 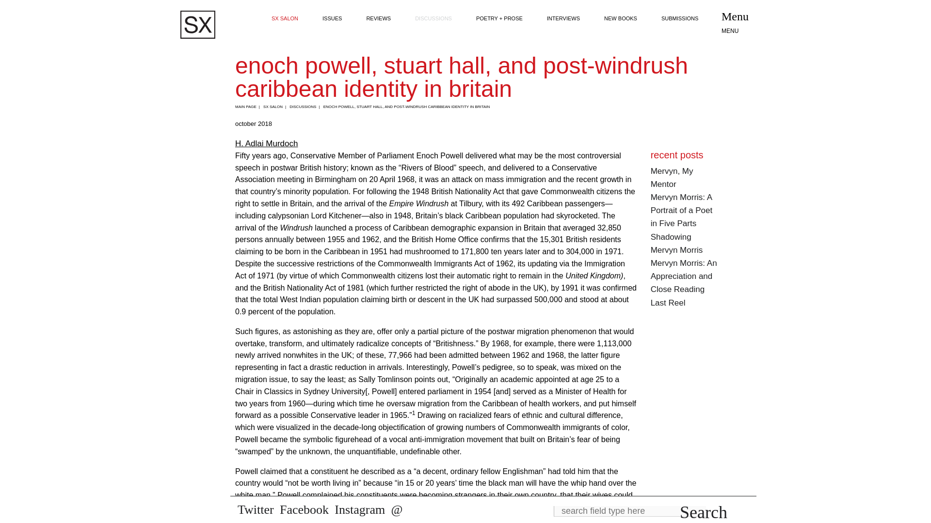 What do you see at coordinates (680, 18) in the screenshot?
I see `SUBMISSIONS` at bounding box center [680, 18].